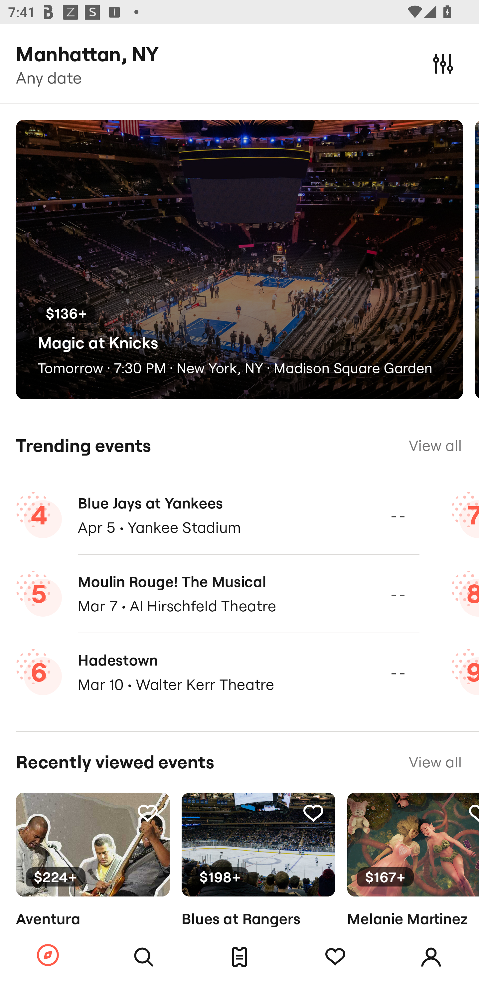  I want to click on Search, so click(144, 957).